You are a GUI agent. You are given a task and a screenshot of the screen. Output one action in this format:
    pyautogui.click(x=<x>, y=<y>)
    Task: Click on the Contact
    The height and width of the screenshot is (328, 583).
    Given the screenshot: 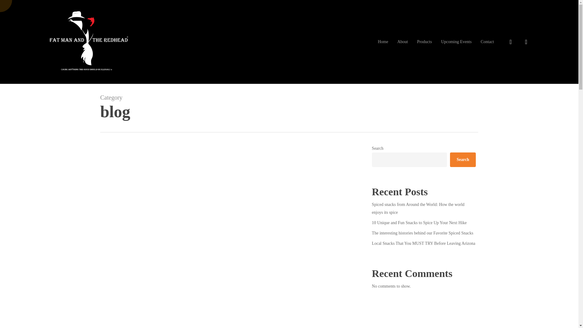 What is the action you would take?
    pyautogui.click(x=487, y=42)
    